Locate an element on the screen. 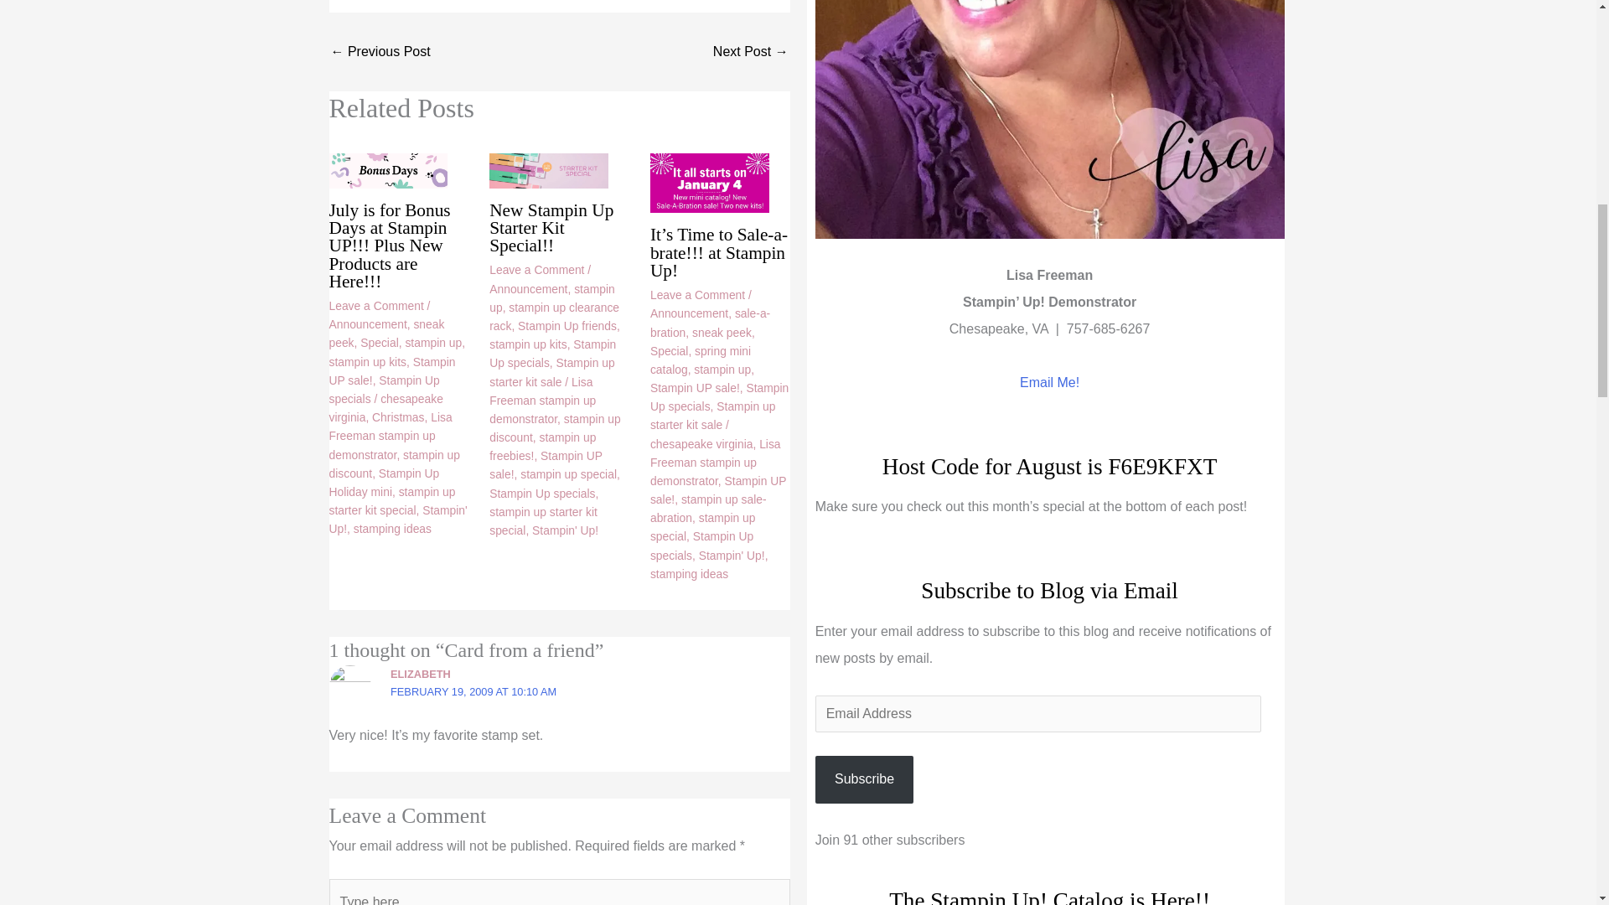  chesapeake virginia is located at coordinates (385, 407).